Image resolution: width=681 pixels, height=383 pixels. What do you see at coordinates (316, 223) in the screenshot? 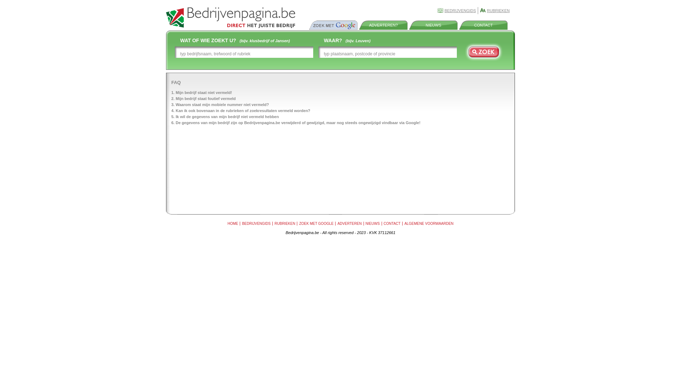
I see `ZOEK MET GOOGLE` at bounding box center [316, 223].